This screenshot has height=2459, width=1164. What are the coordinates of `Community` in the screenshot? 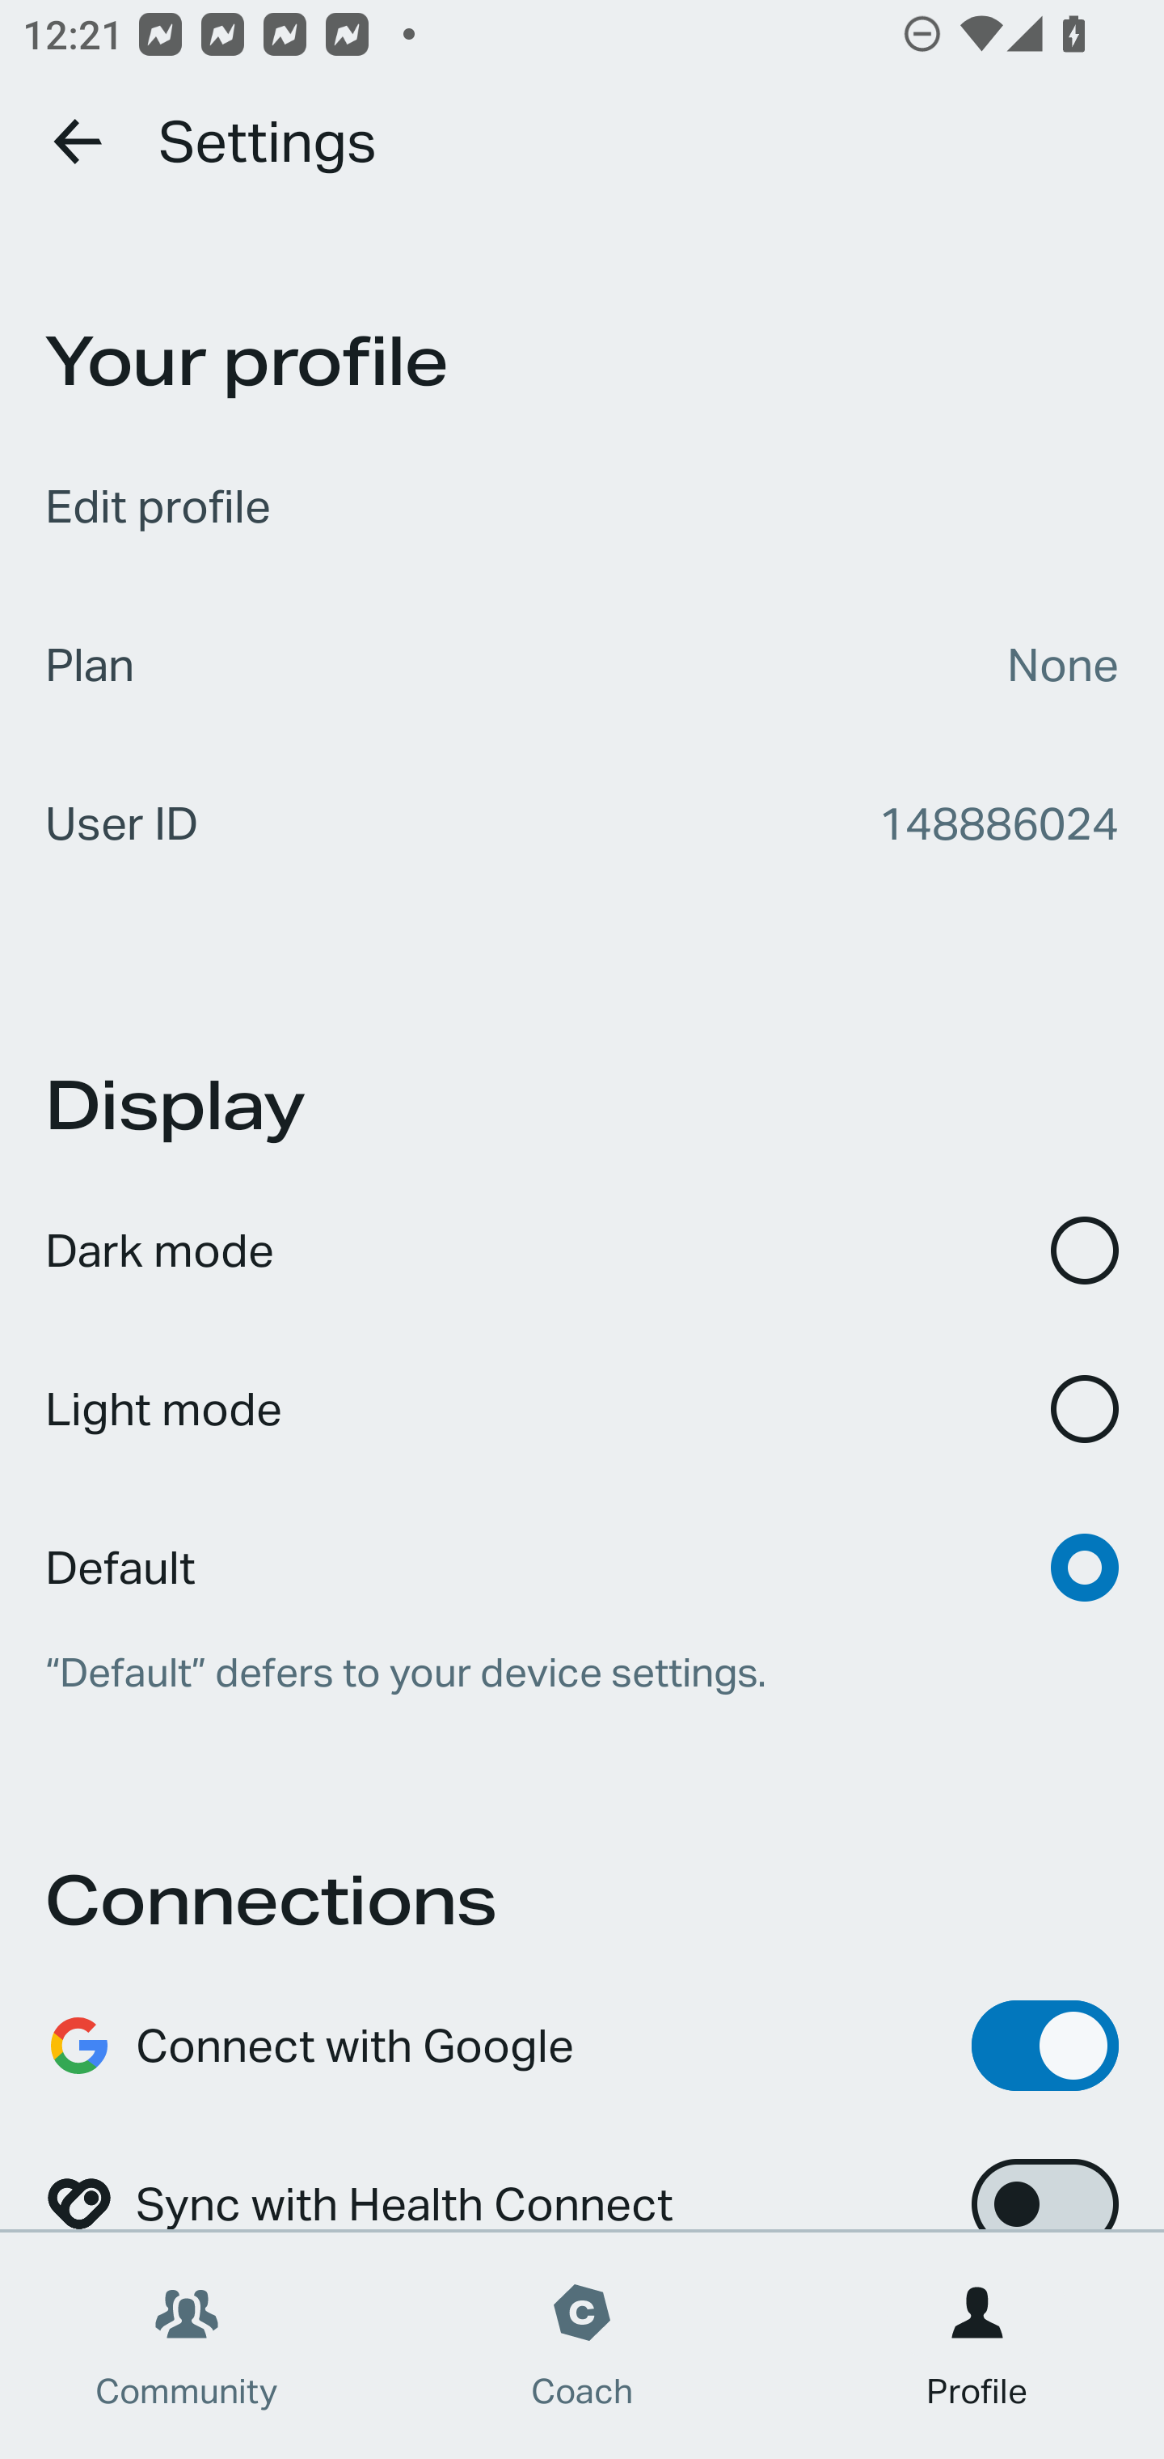 It's located at (187, 2346).